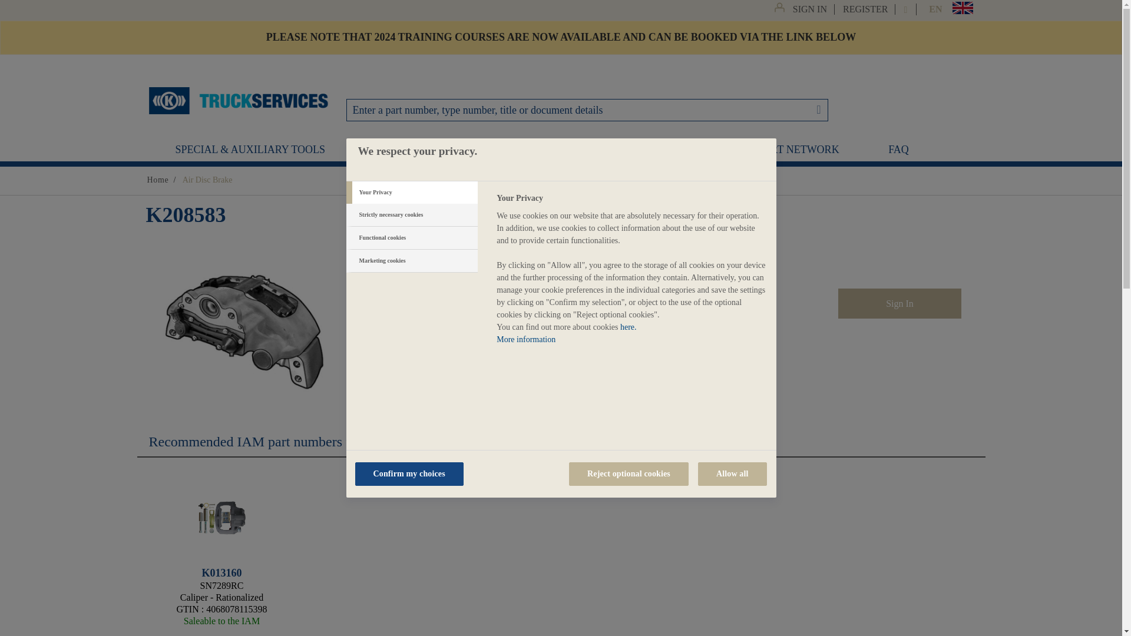 This screenshot has width=1131, height=636. What do you see at coordinates (792, 150) in the screenshot?
I see `EXPERT NETWORK` at bounding box center [792, 150].